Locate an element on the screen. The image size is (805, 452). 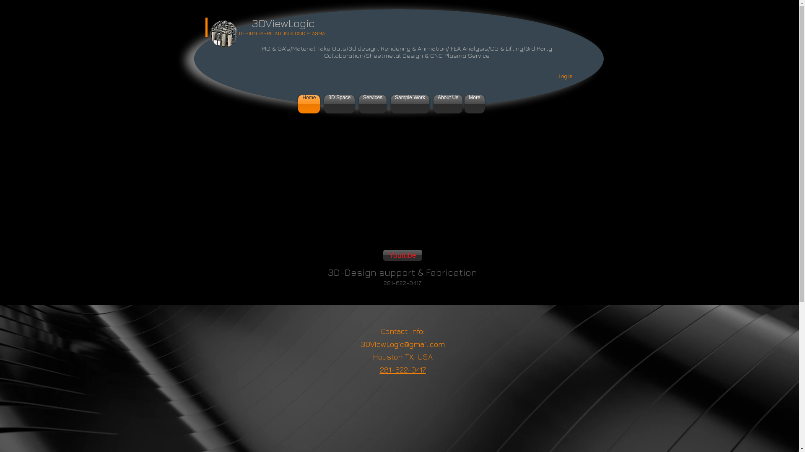
3DViewLogic@gmail.com is located at coordinates (402, 344).